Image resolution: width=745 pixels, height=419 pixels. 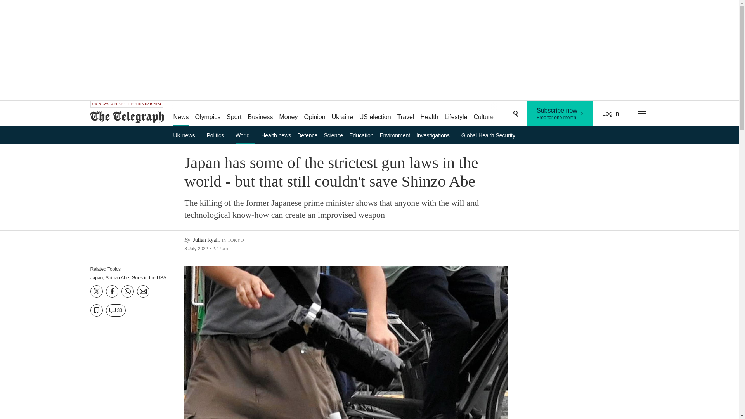 What do you see at coordinates (375, 114) in the screenshot?
I see `US election` at bounding box center [375, 114].